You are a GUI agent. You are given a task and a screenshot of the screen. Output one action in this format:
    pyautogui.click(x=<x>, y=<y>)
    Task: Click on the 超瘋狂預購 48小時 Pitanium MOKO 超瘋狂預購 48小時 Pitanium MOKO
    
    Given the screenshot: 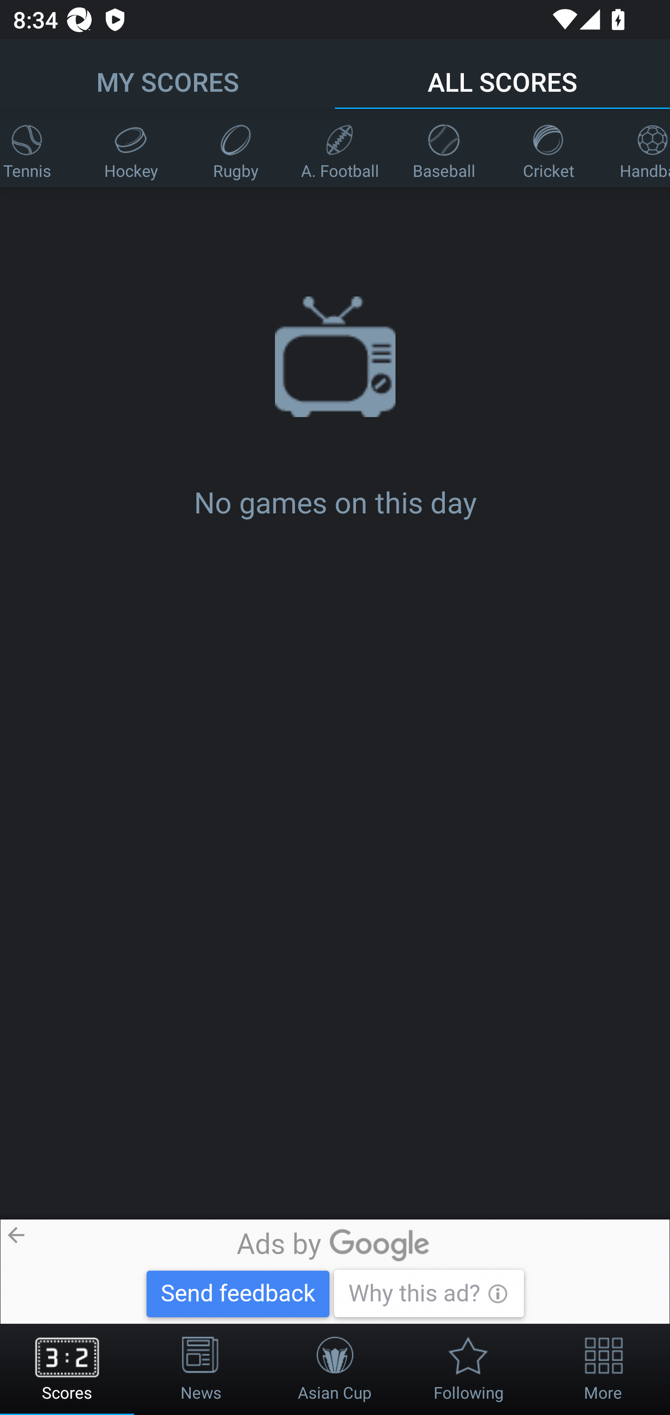 What is the action you would take?
    pyautogui.click(x=342, y=1272)
    